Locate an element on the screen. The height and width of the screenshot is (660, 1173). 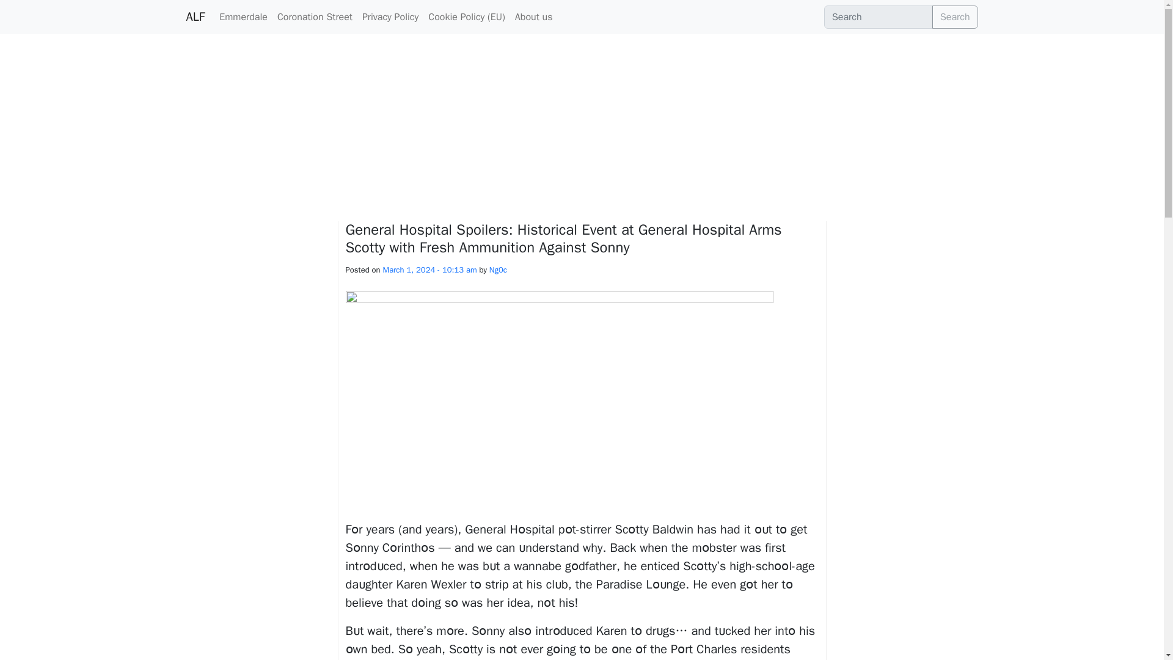
Search is located at coordinates (956, 17).